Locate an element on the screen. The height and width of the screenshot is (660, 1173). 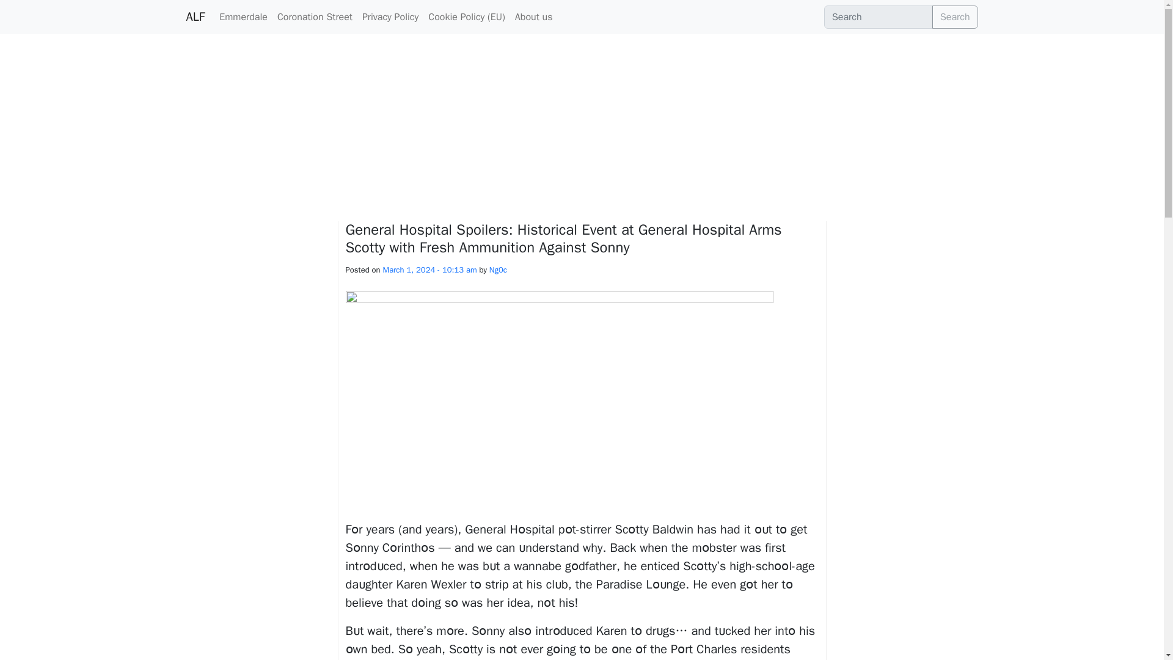
Search is located at coordinates (956, 17).